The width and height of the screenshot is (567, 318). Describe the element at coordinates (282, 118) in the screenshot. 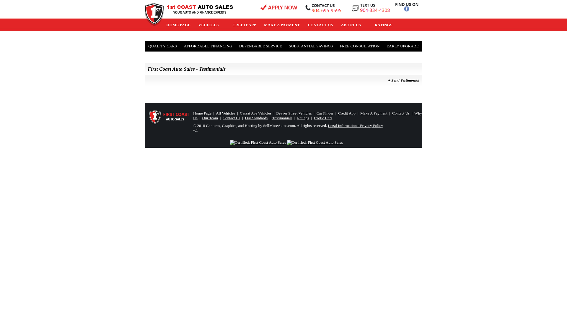

I see `Testimonials` at that location.